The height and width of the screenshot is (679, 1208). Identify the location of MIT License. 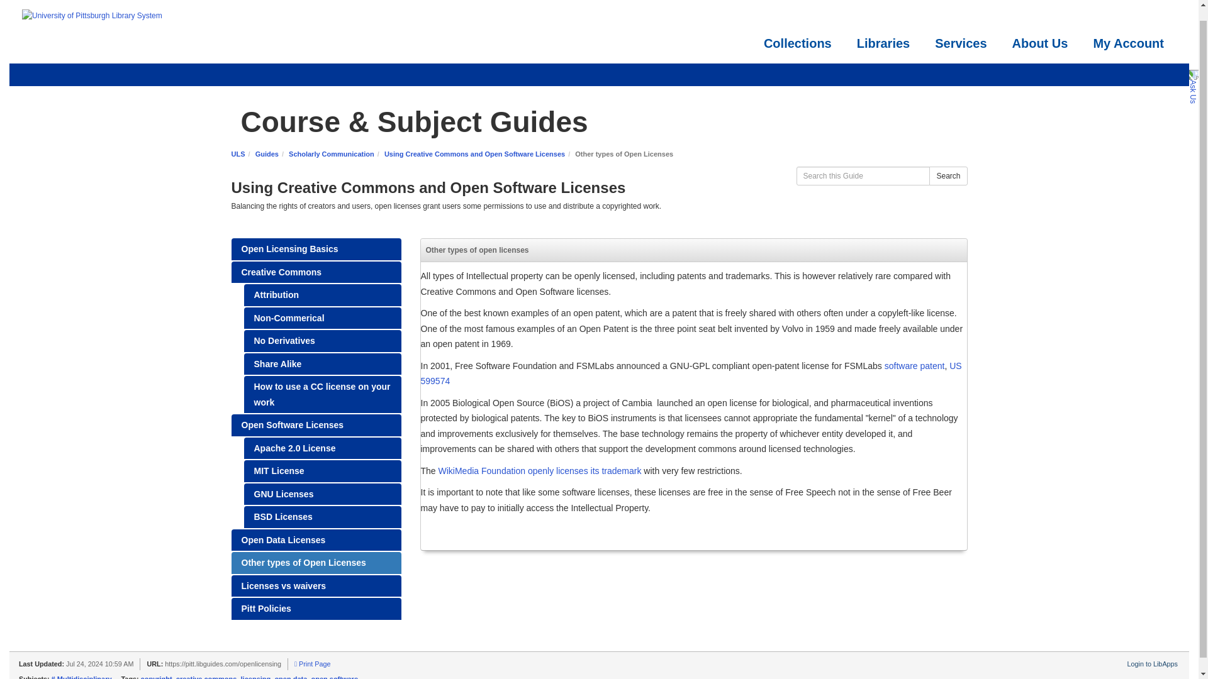
(322, 471).